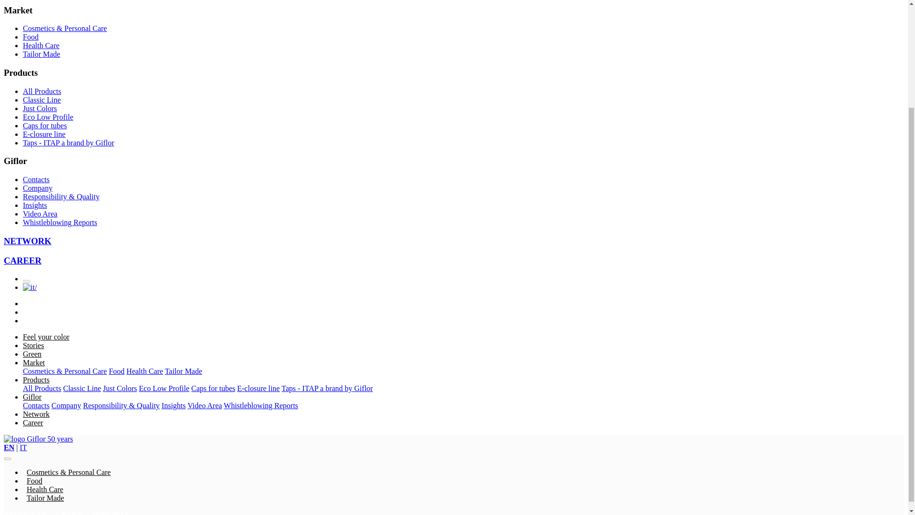 Image resolution: width=915 pixels, height=515 pixels. Describe the element at coordinates (40, 214) in the screenshot. I see `Video Area` at that location.